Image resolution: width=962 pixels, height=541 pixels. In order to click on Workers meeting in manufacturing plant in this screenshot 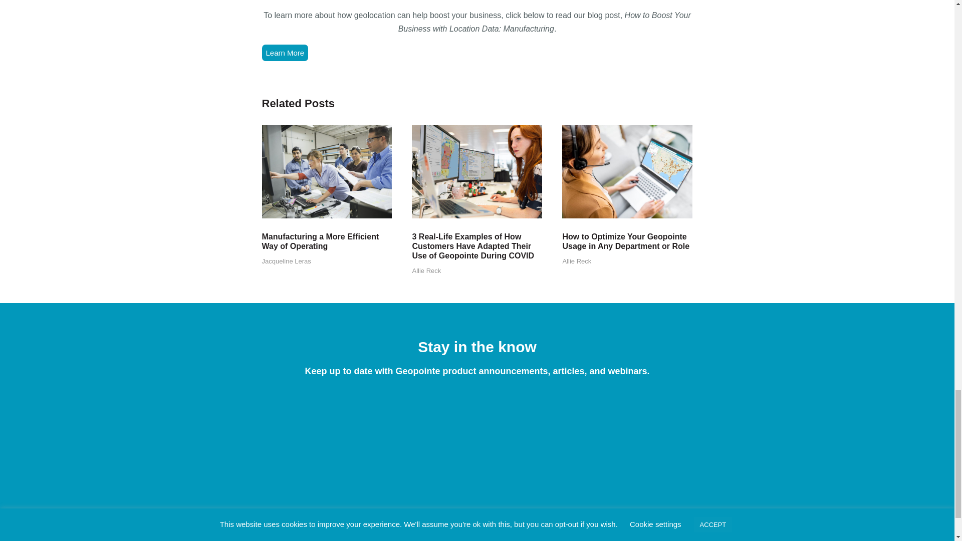, I will do `click(327, 171)`.